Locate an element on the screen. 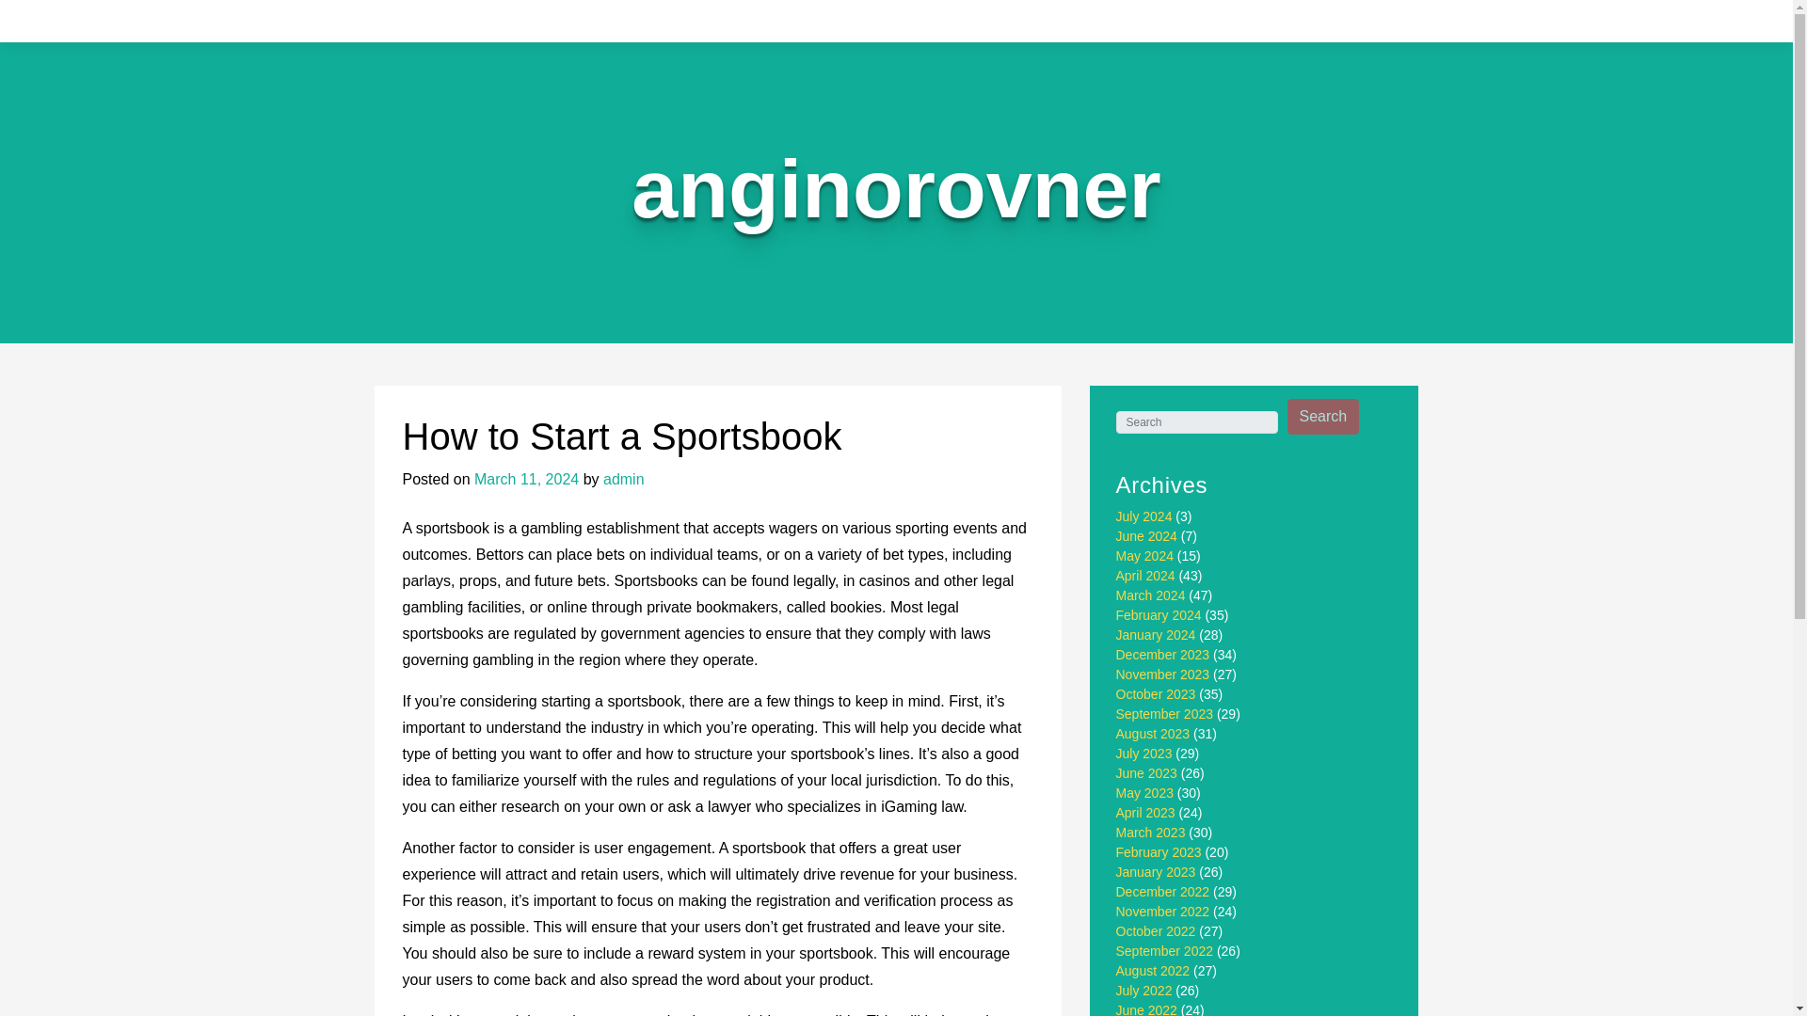 The width and height of the screenshot is (1807, 1016). May 2024 is located at coordinates (1144, 556).